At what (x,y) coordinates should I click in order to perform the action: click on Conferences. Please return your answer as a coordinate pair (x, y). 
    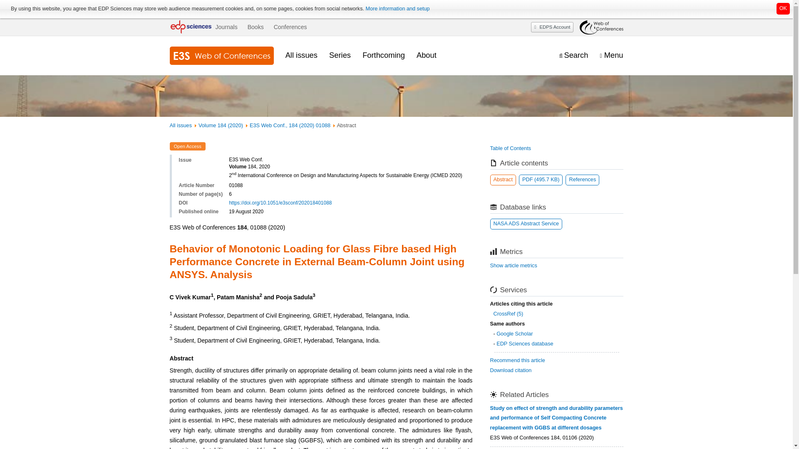
    Looking at the image, I should click on (290, 27).